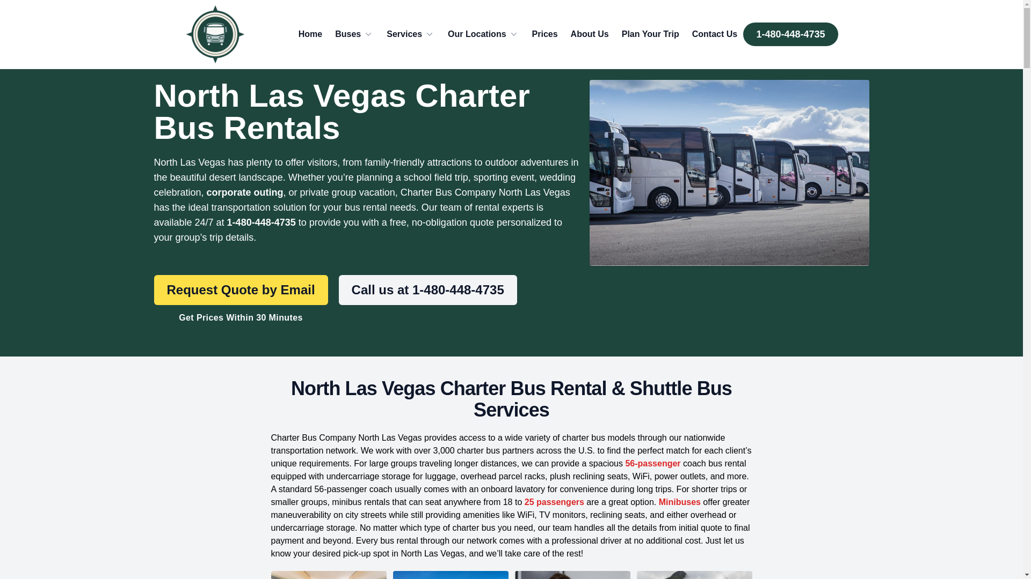 The image size is (1031, 579). What do you see at coordinates (650, 34) in the screenshot?
I see `Plan Your Trip` at bounding box center [650, 34].